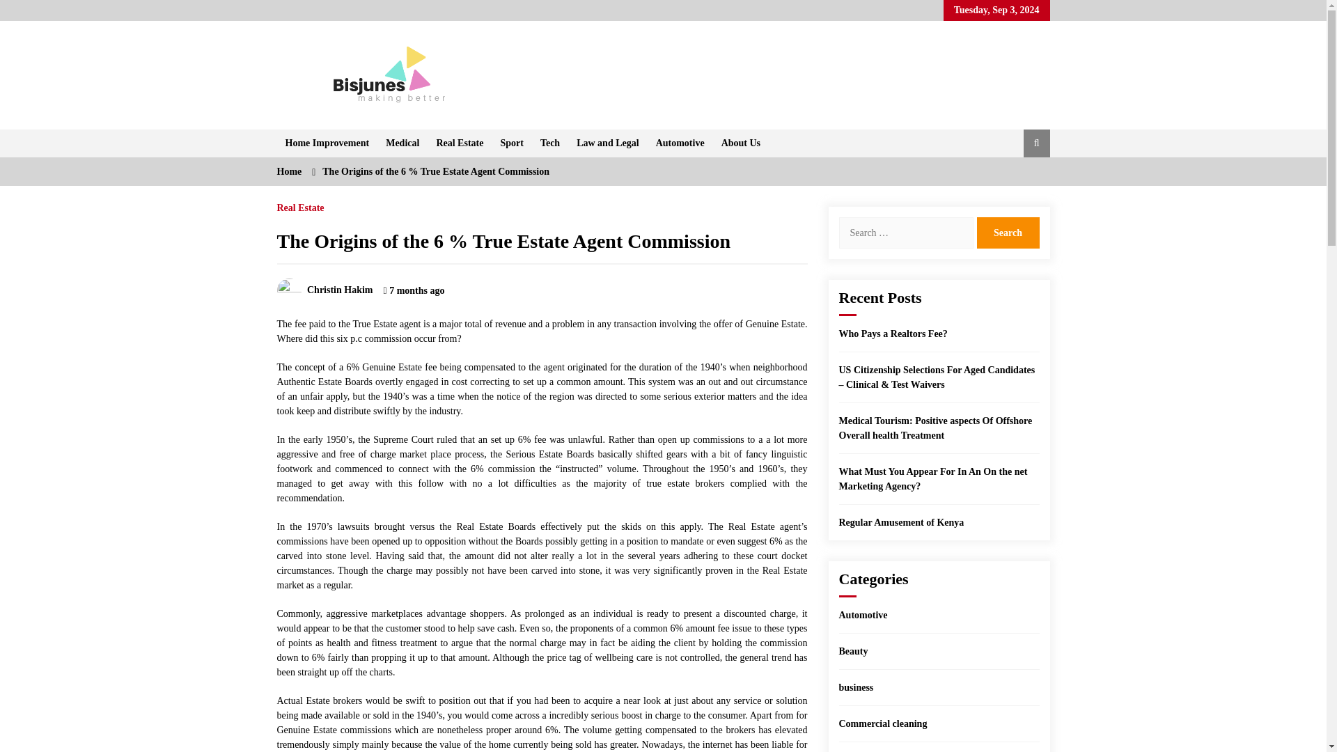 This screenshot has width=1337, height=752. What do you see at coordinates (460, 143) in the screenshot?
I see `Real Estate` at bounding box center [460, 143].